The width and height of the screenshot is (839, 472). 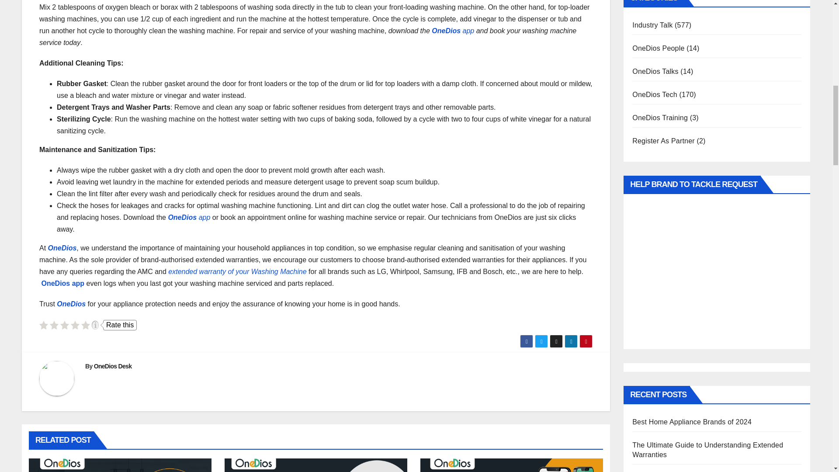 What do you see at coordinates (189, 218) in the screenshot?
I see `OneDios app` at bounding box center [189, 218].